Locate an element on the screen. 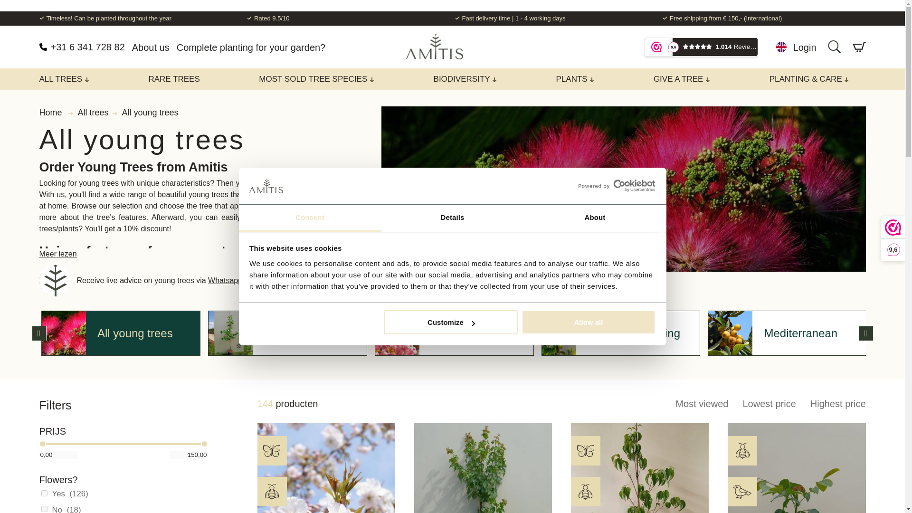 Image resolution: width=912 pixels, height=513 pixels. 150,00 is located at coordinates (189, 455).